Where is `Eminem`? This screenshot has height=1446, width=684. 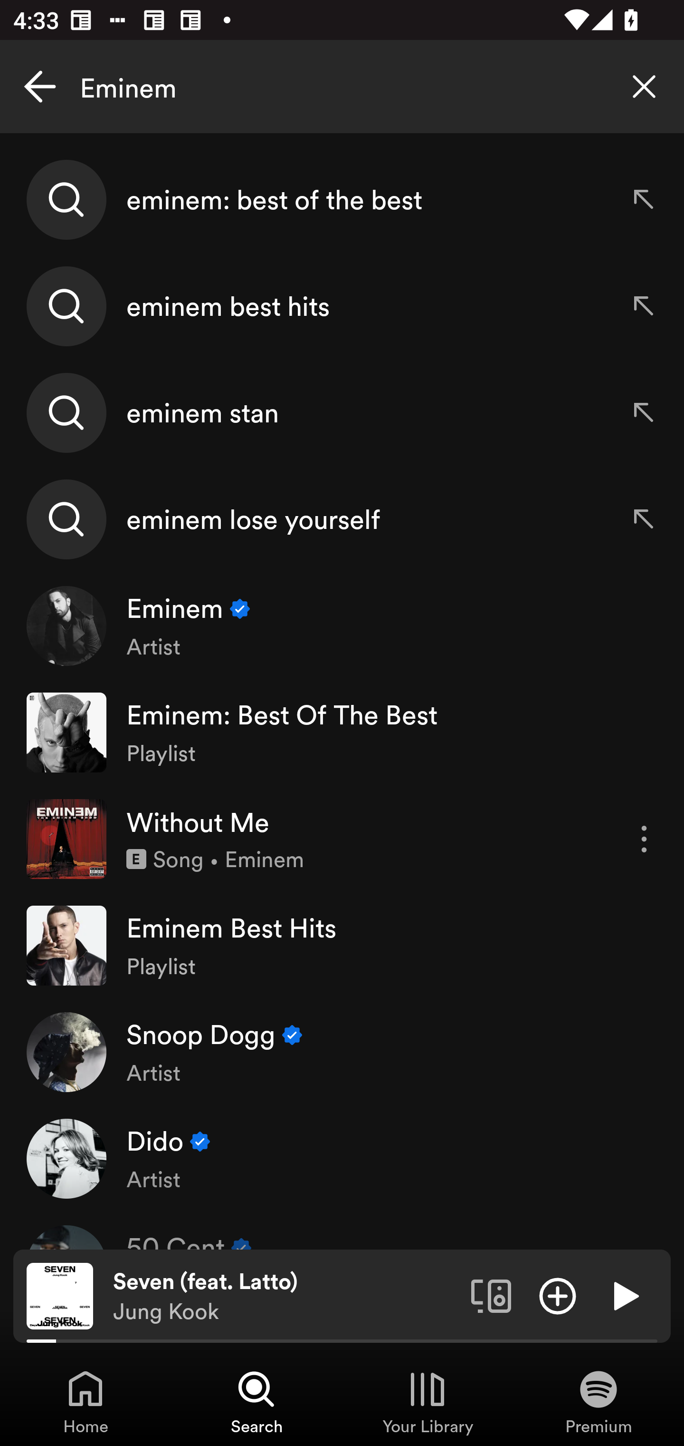
Eminem is located at coordinates (342, 87).